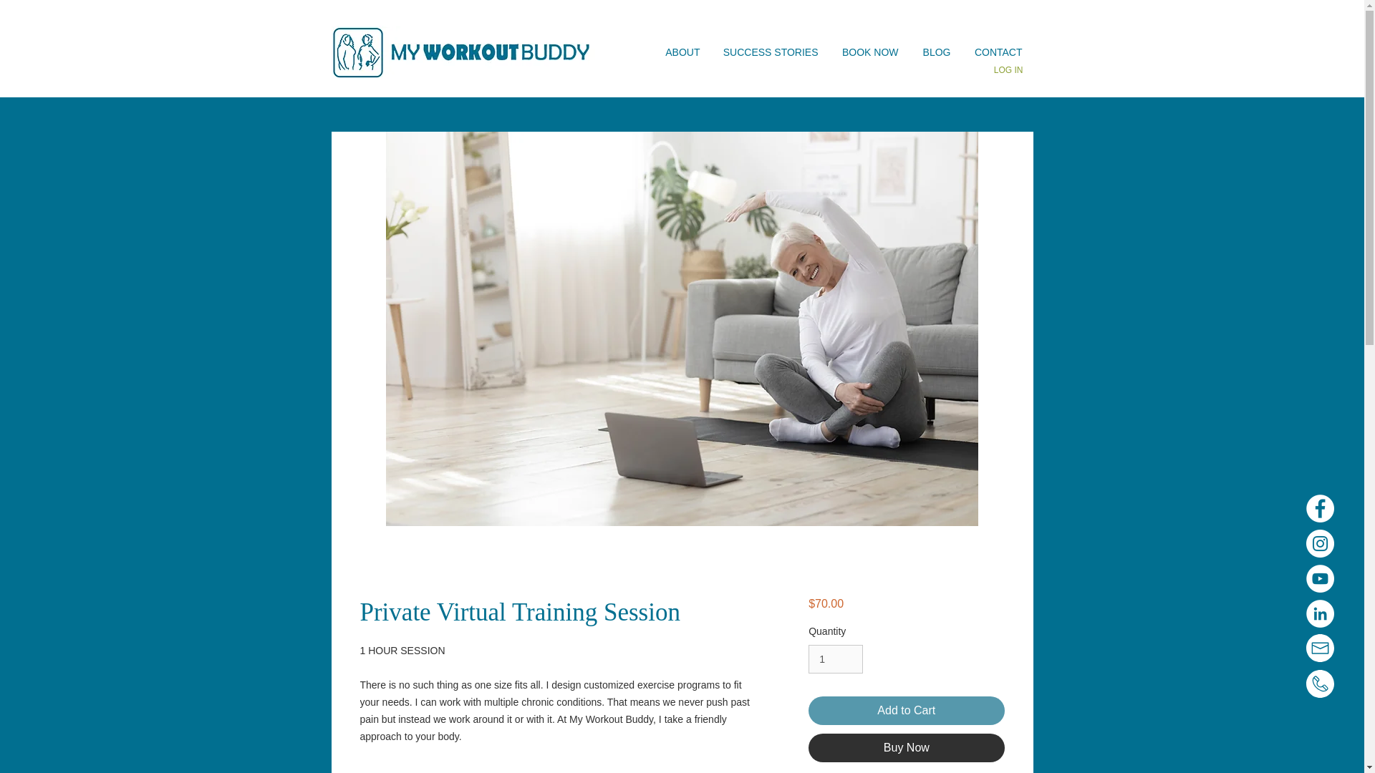  Describe the element at coordinates (1008, 70) in the screenshot. I see `LOG IN` at that location.